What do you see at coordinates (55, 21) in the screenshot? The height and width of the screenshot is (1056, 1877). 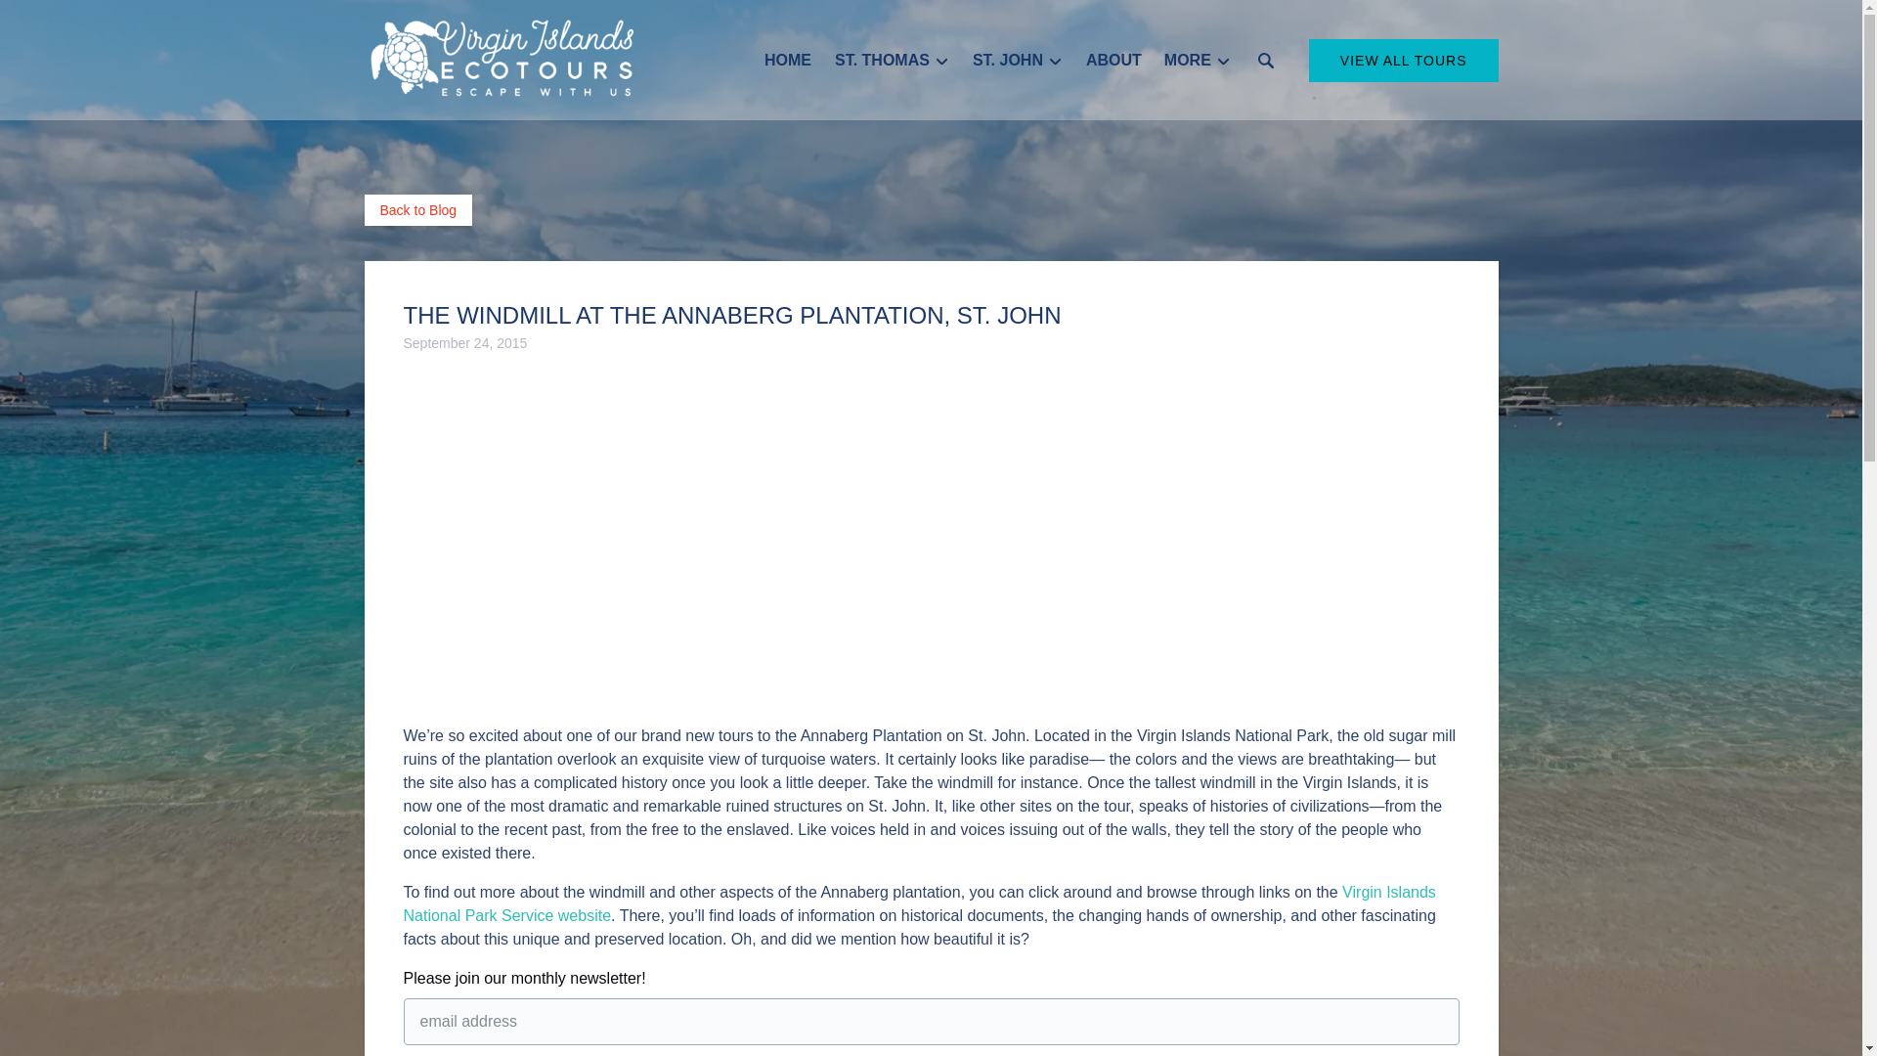 I see `Skip to footer` at bounding box center [55, 21].